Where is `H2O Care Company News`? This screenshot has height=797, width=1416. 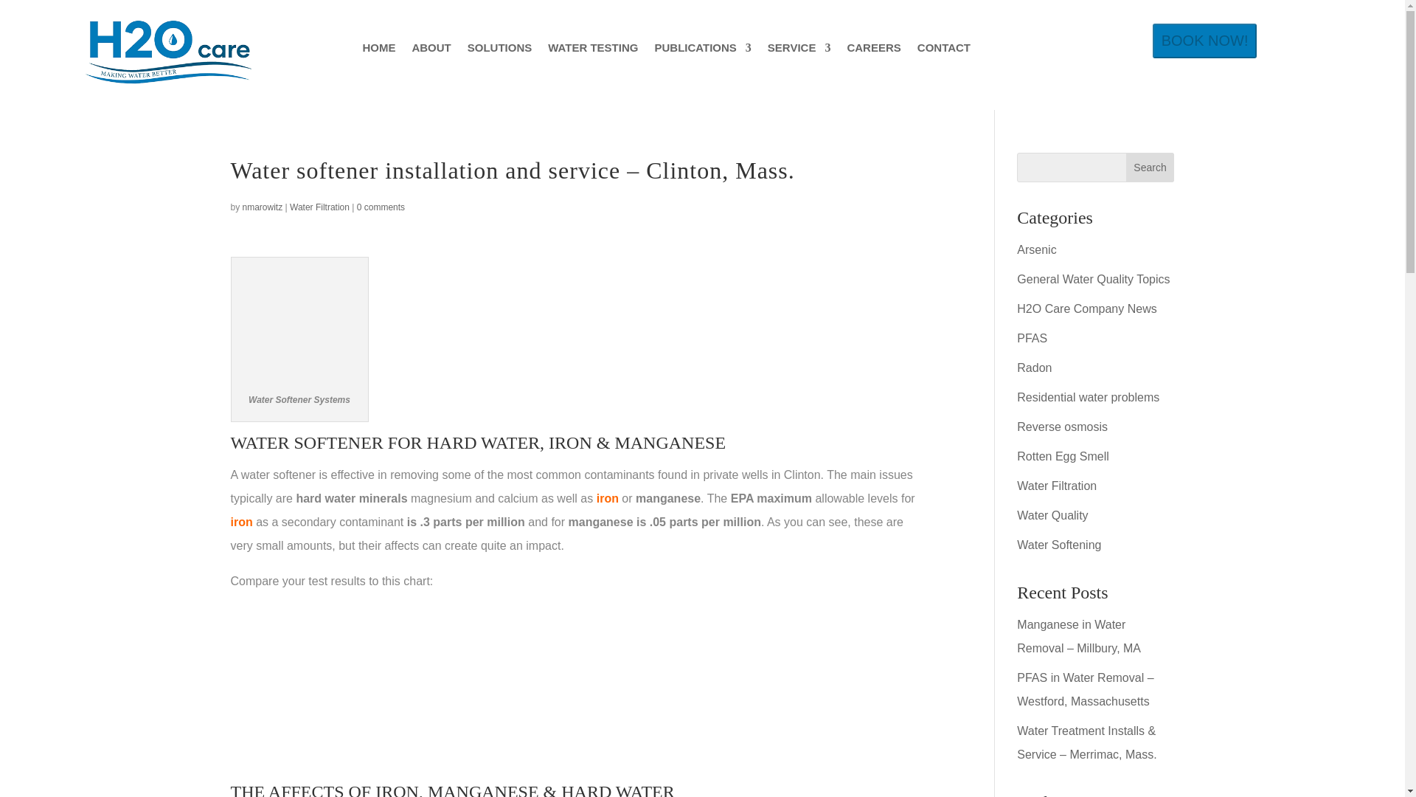 H2O Care Company News is located at coordinates (1086, 308).